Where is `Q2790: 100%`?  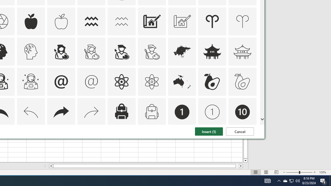 Q2790: 100% is located at coordinates (298, 181).